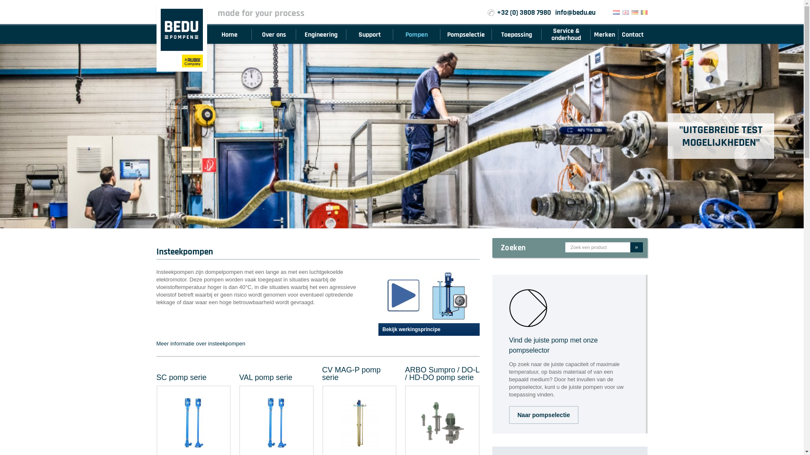 This screenshot has height=455, width=810. What do you see at coordinates (266, 377) in the screenshot?
I see `VAL pomp serie` at bounding box center [266, 377].